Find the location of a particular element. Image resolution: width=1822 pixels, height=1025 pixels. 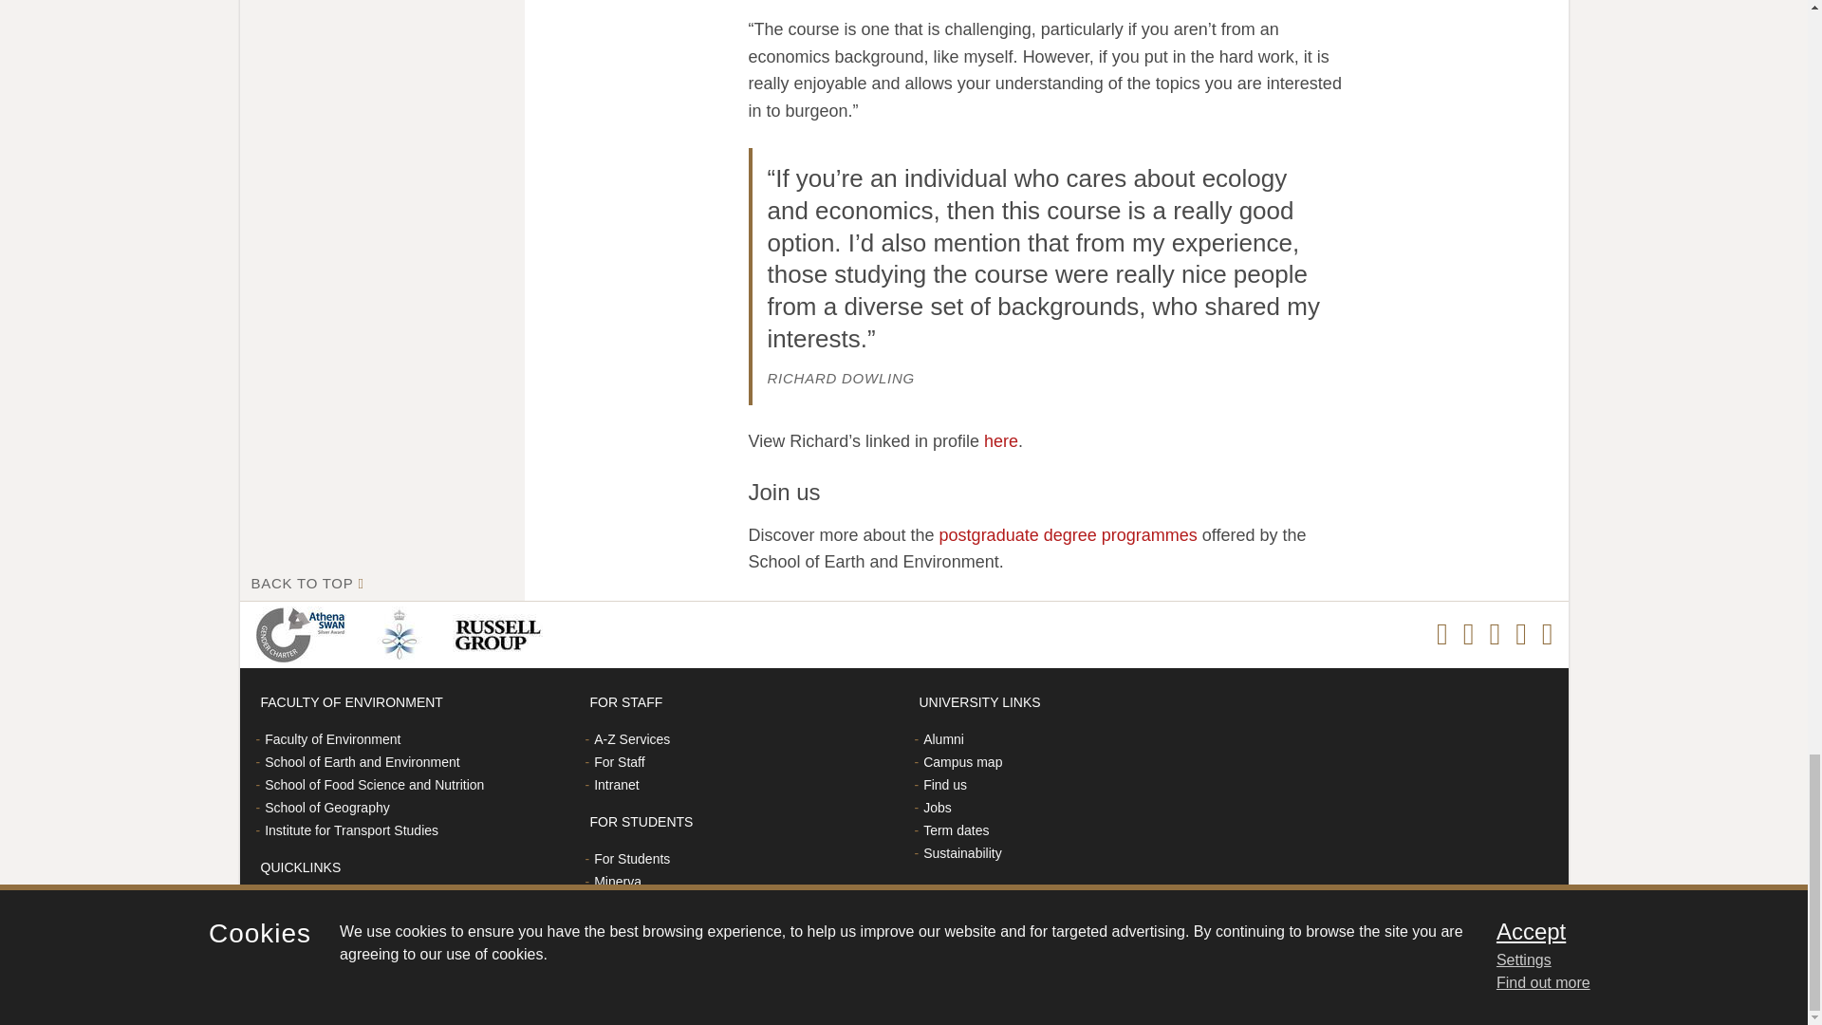

Visit Russell Group is located at coordinates (501, 634).